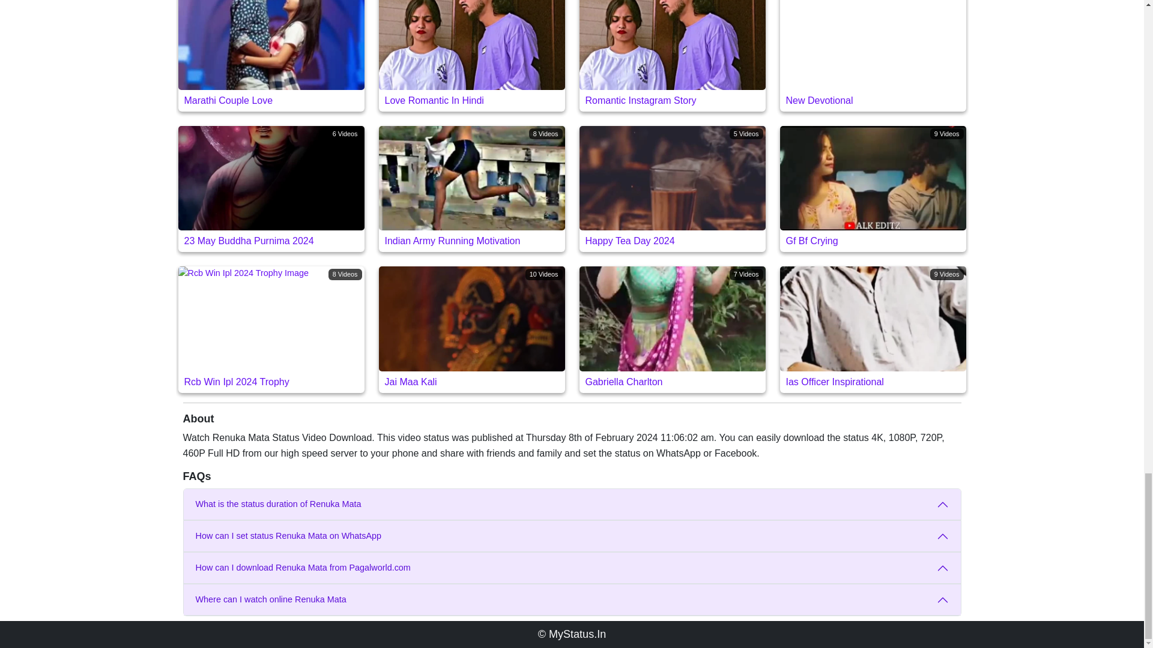  Describe the element at coordinates (572, 536) in the screenshot. I see `How can I set status Renuka Mata on WhatsApp` at that location.